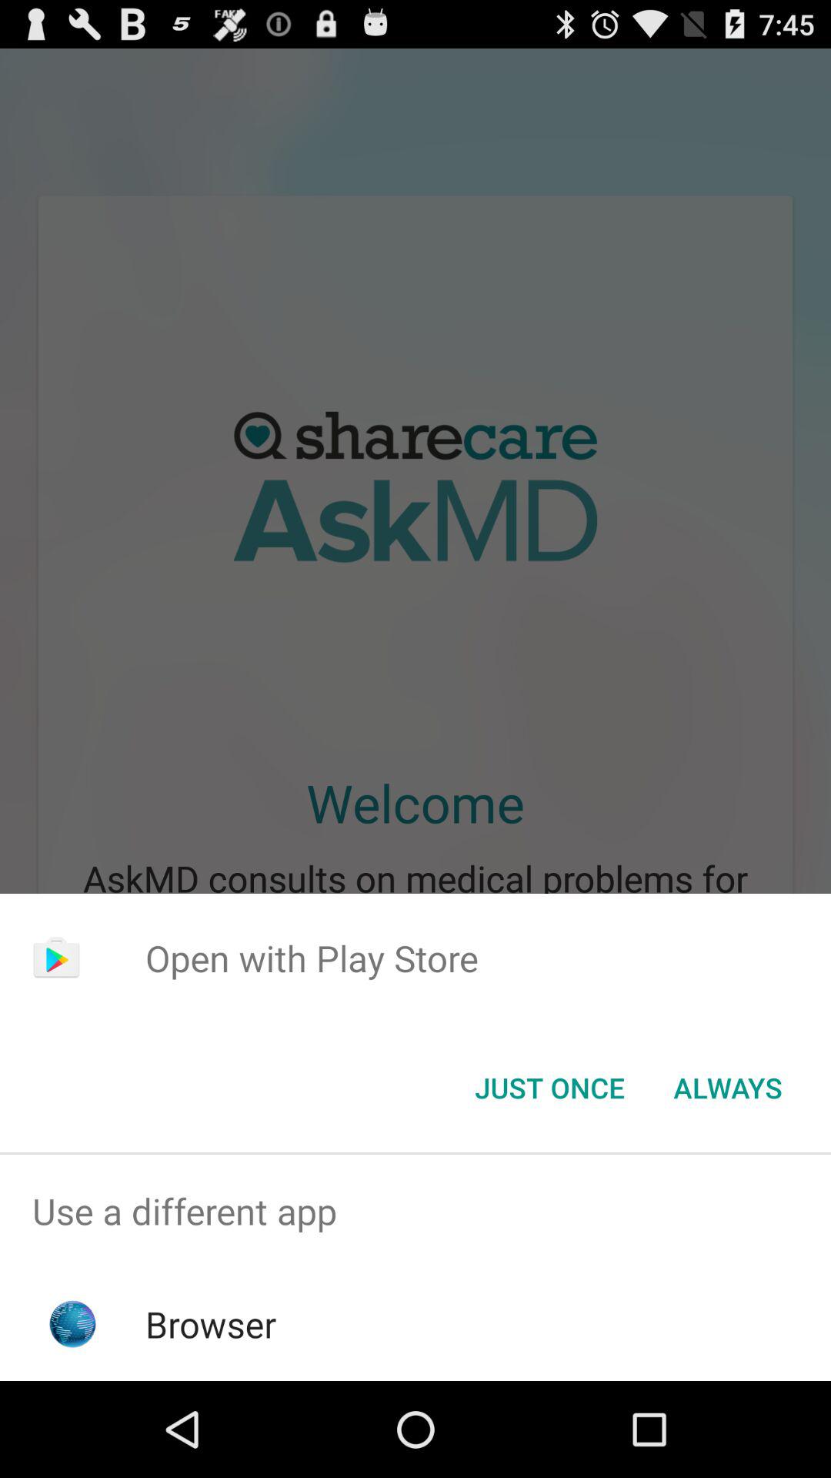  What do you see at coordinates (549, 1088) in the screenshot?
I see `press the just once button` at bounding box center [549, 1088].